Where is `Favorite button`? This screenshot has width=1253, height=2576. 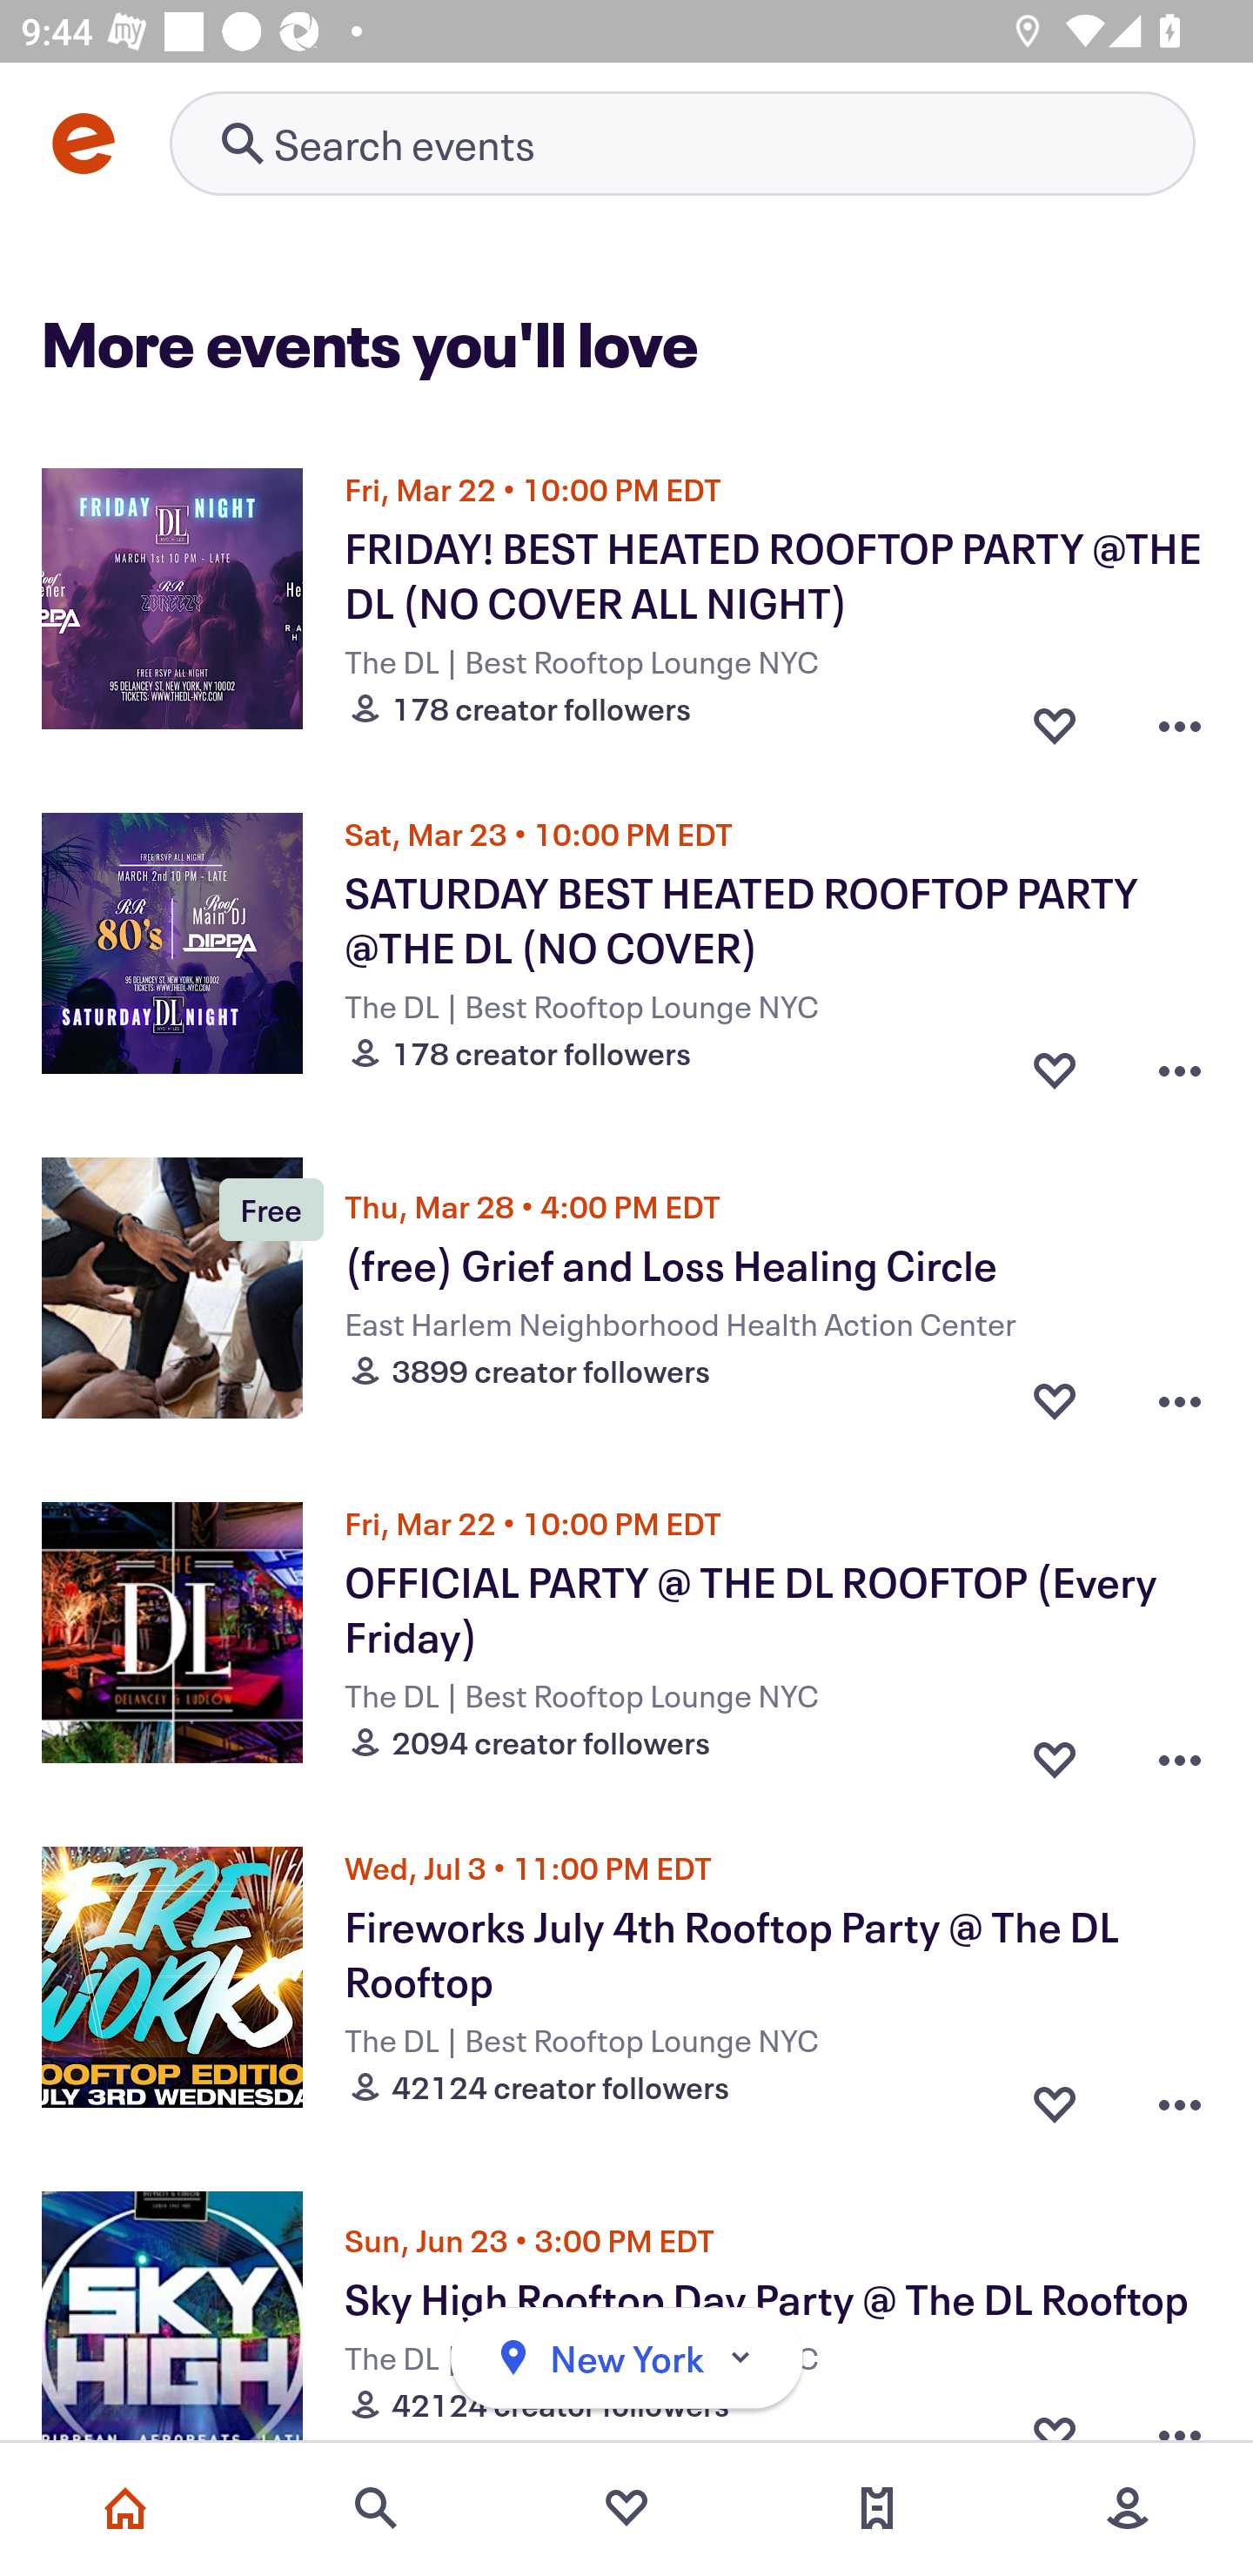 Favorite button is located at coordinates (1055, 1062).